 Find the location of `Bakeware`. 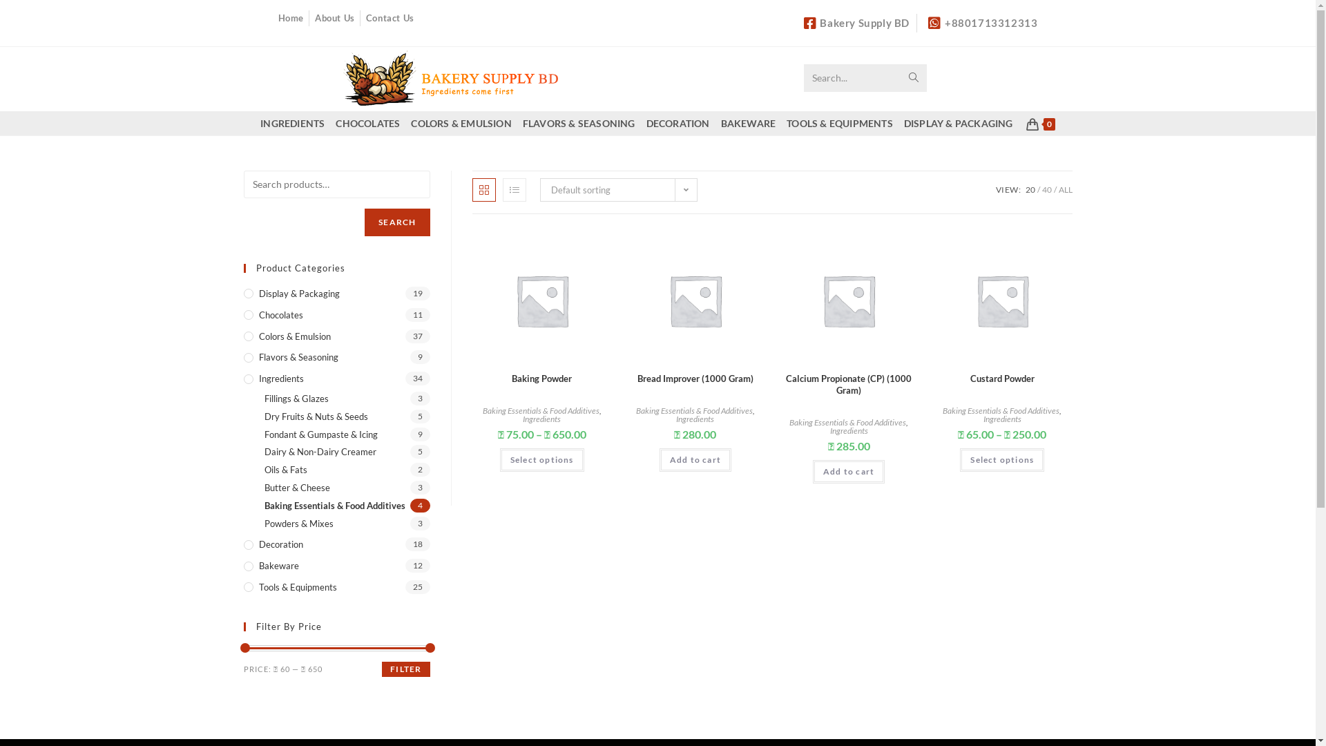

Bakeware is located at coordinates (336, 566).